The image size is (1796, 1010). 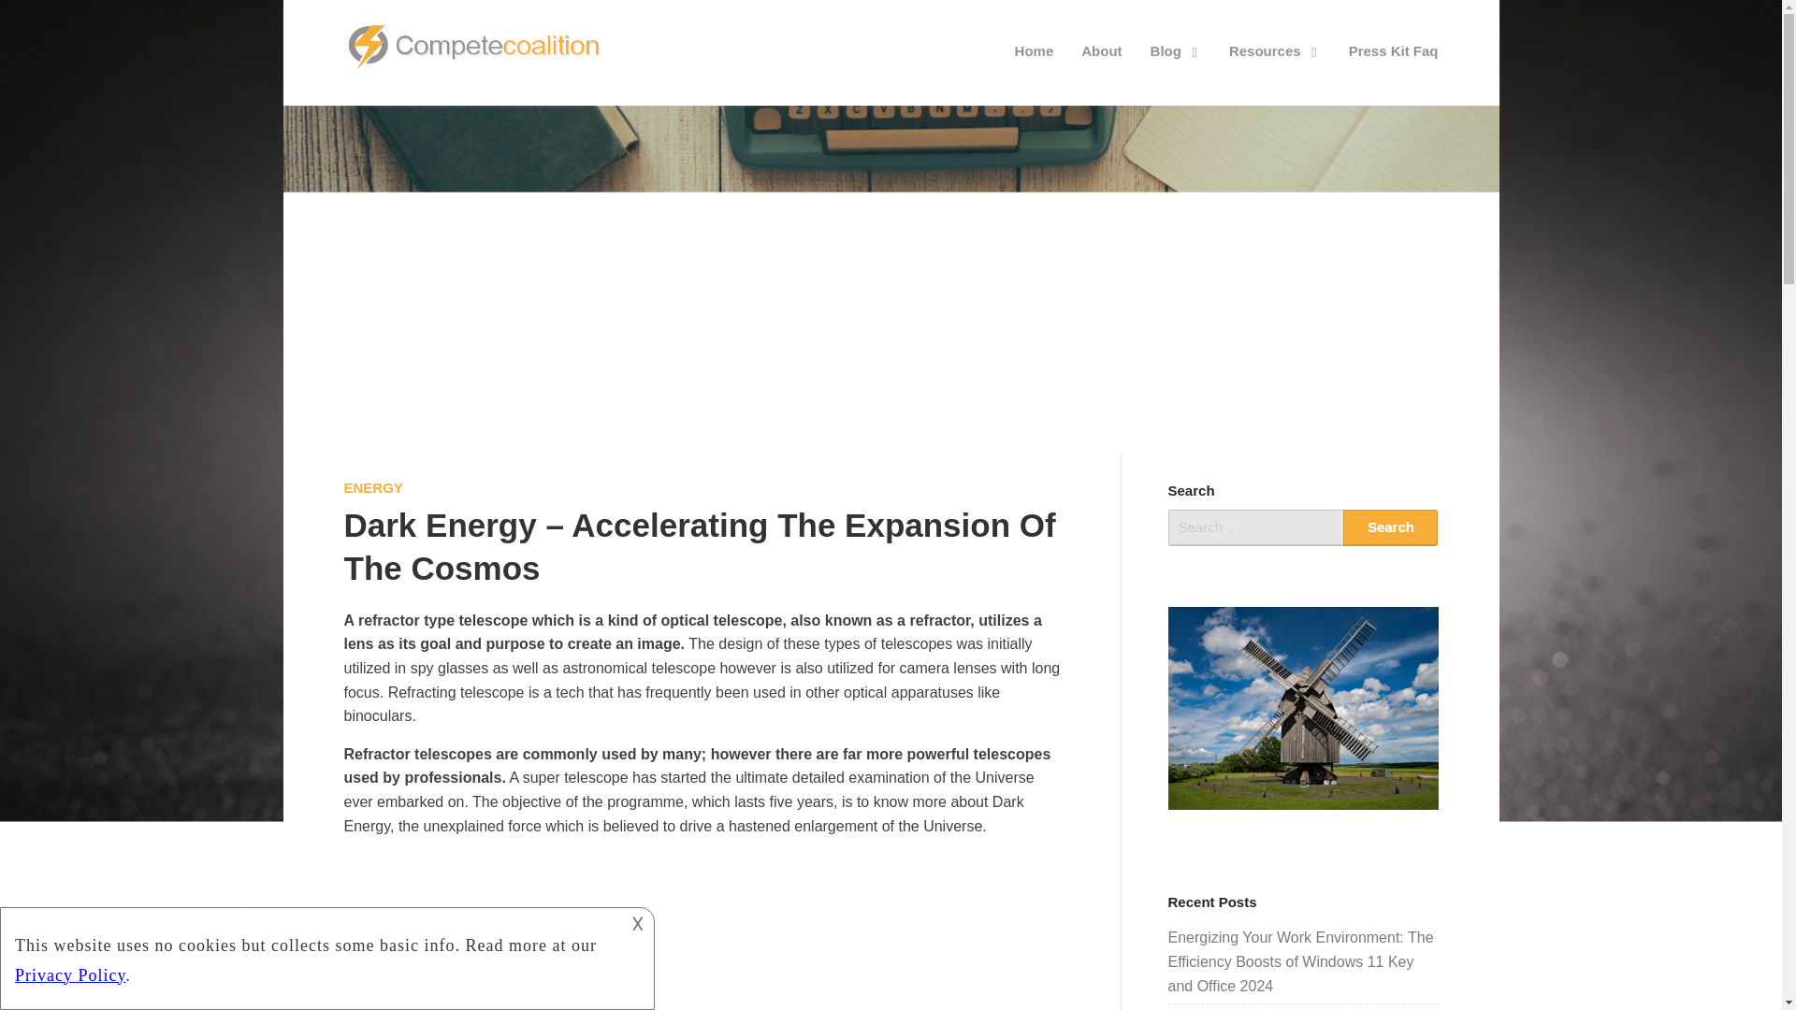 I want to click on description, so click(x=311, y=954).